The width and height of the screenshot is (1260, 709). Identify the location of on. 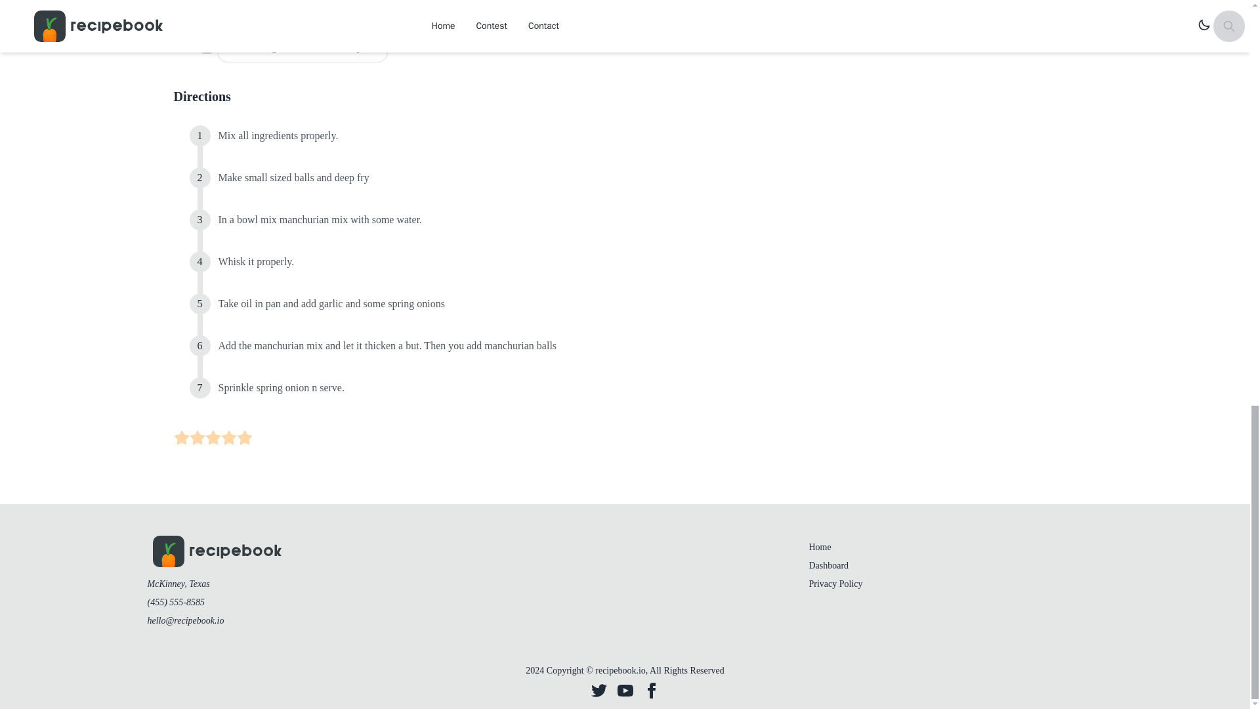
(244, 437).